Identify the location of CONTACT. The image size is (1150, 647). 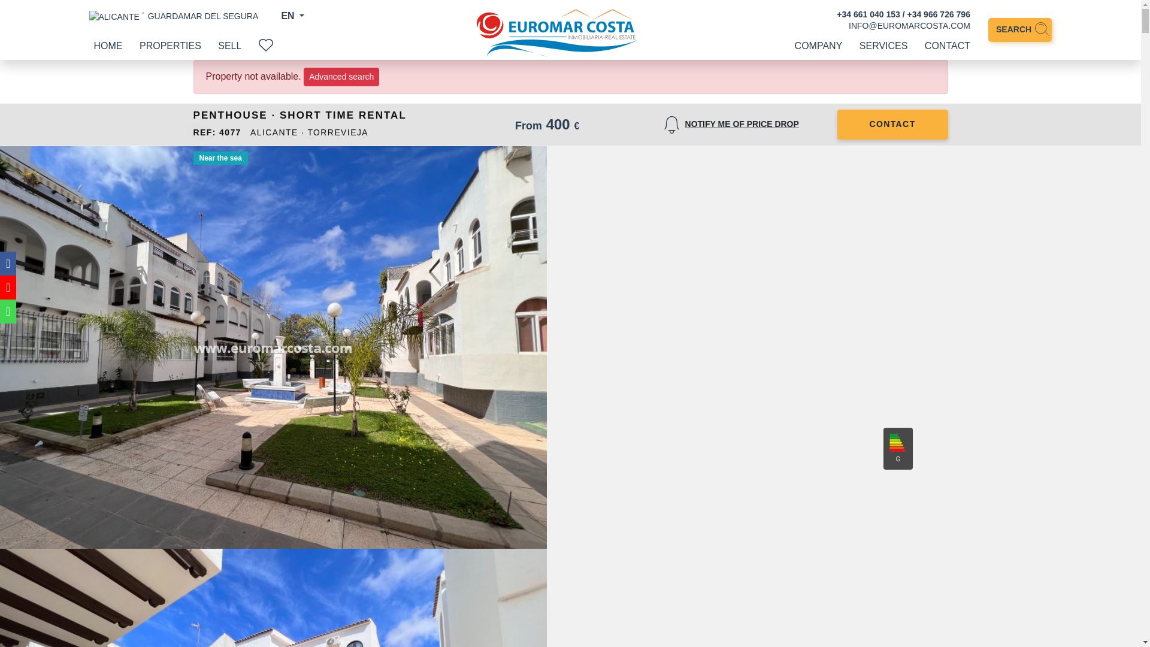
(948, 46).